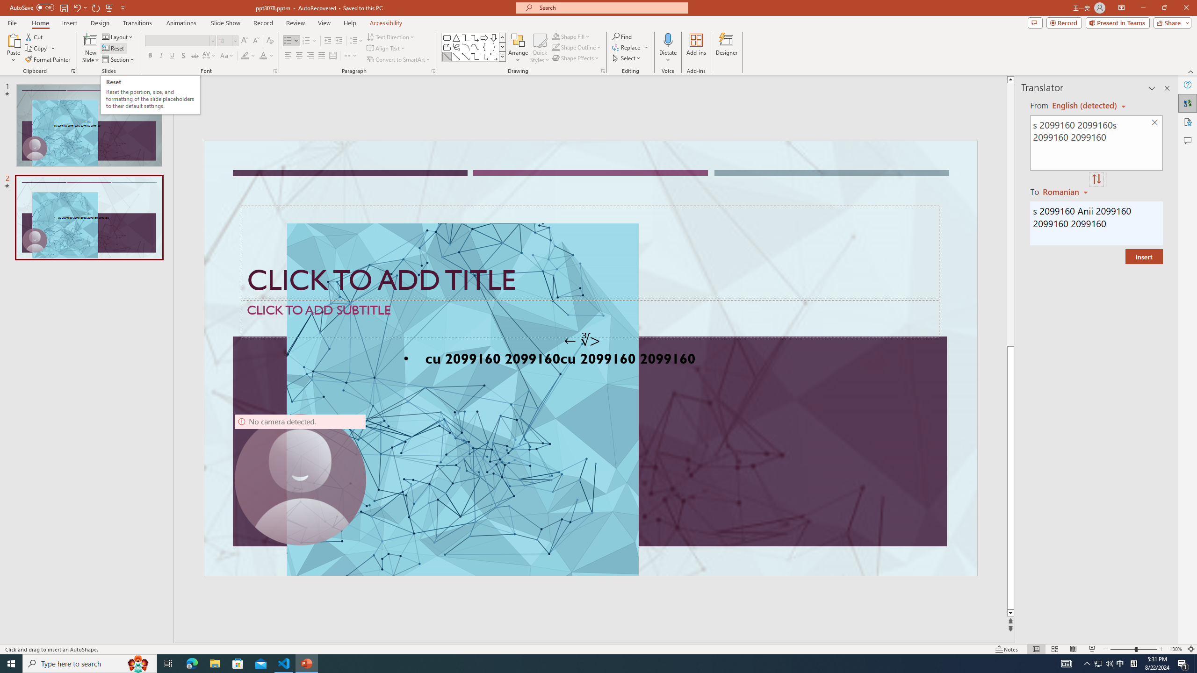 This screenshot has height=673, width=1197. What do you see at coordinates (114, 49) in the screenshot?
I see `Reset` at bounding box center [114, 49].